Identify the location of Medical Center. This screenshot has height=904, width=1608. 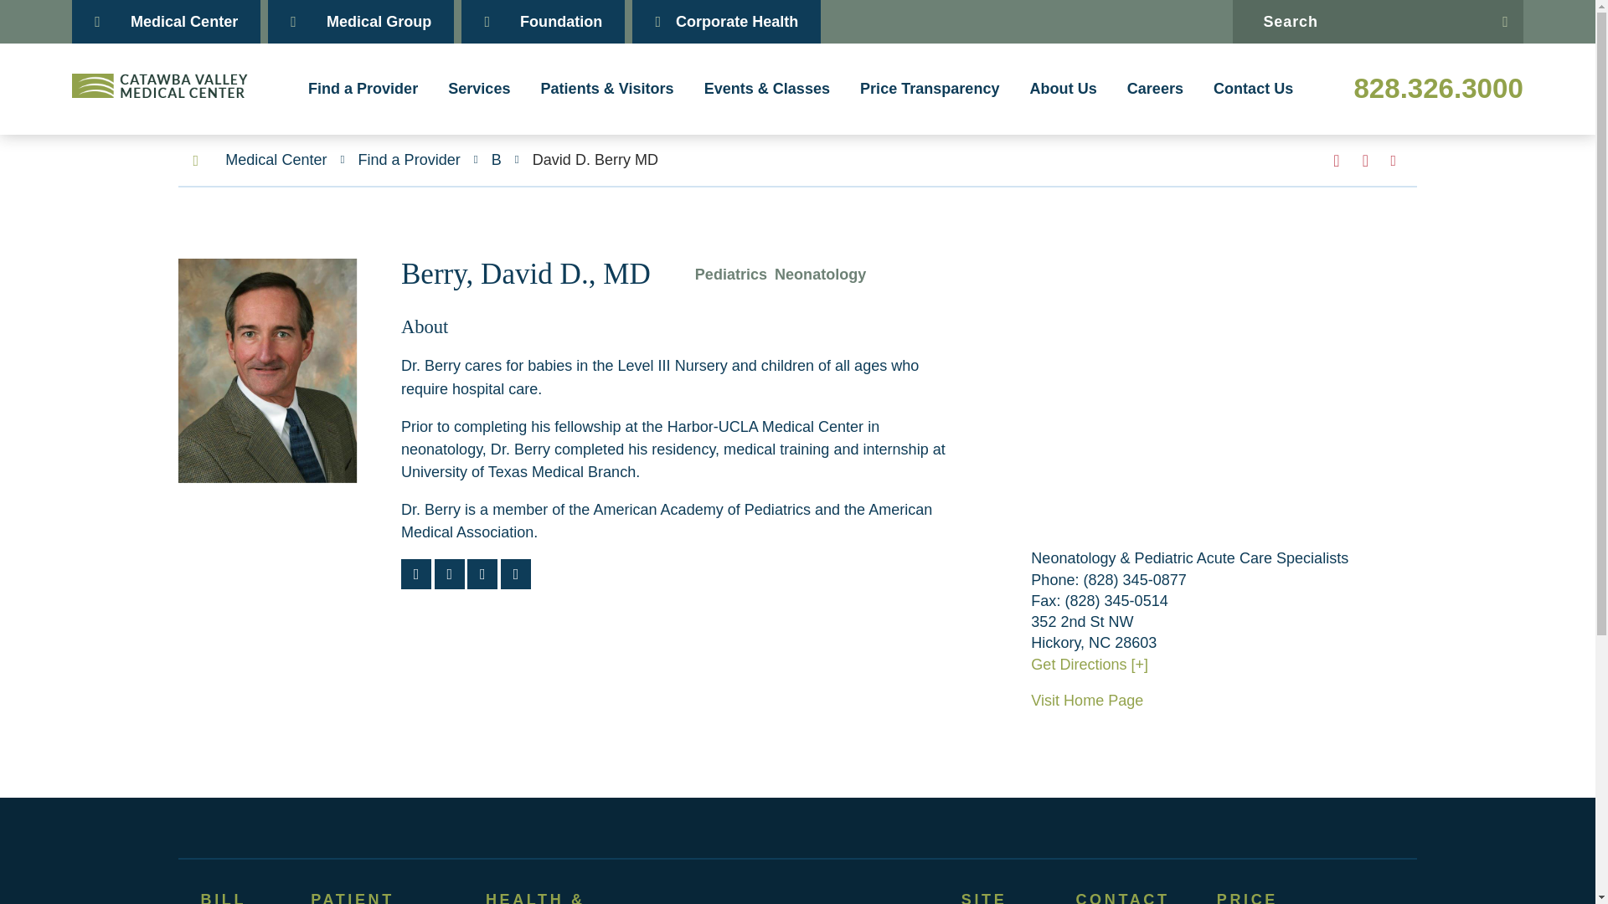
(166, 22).